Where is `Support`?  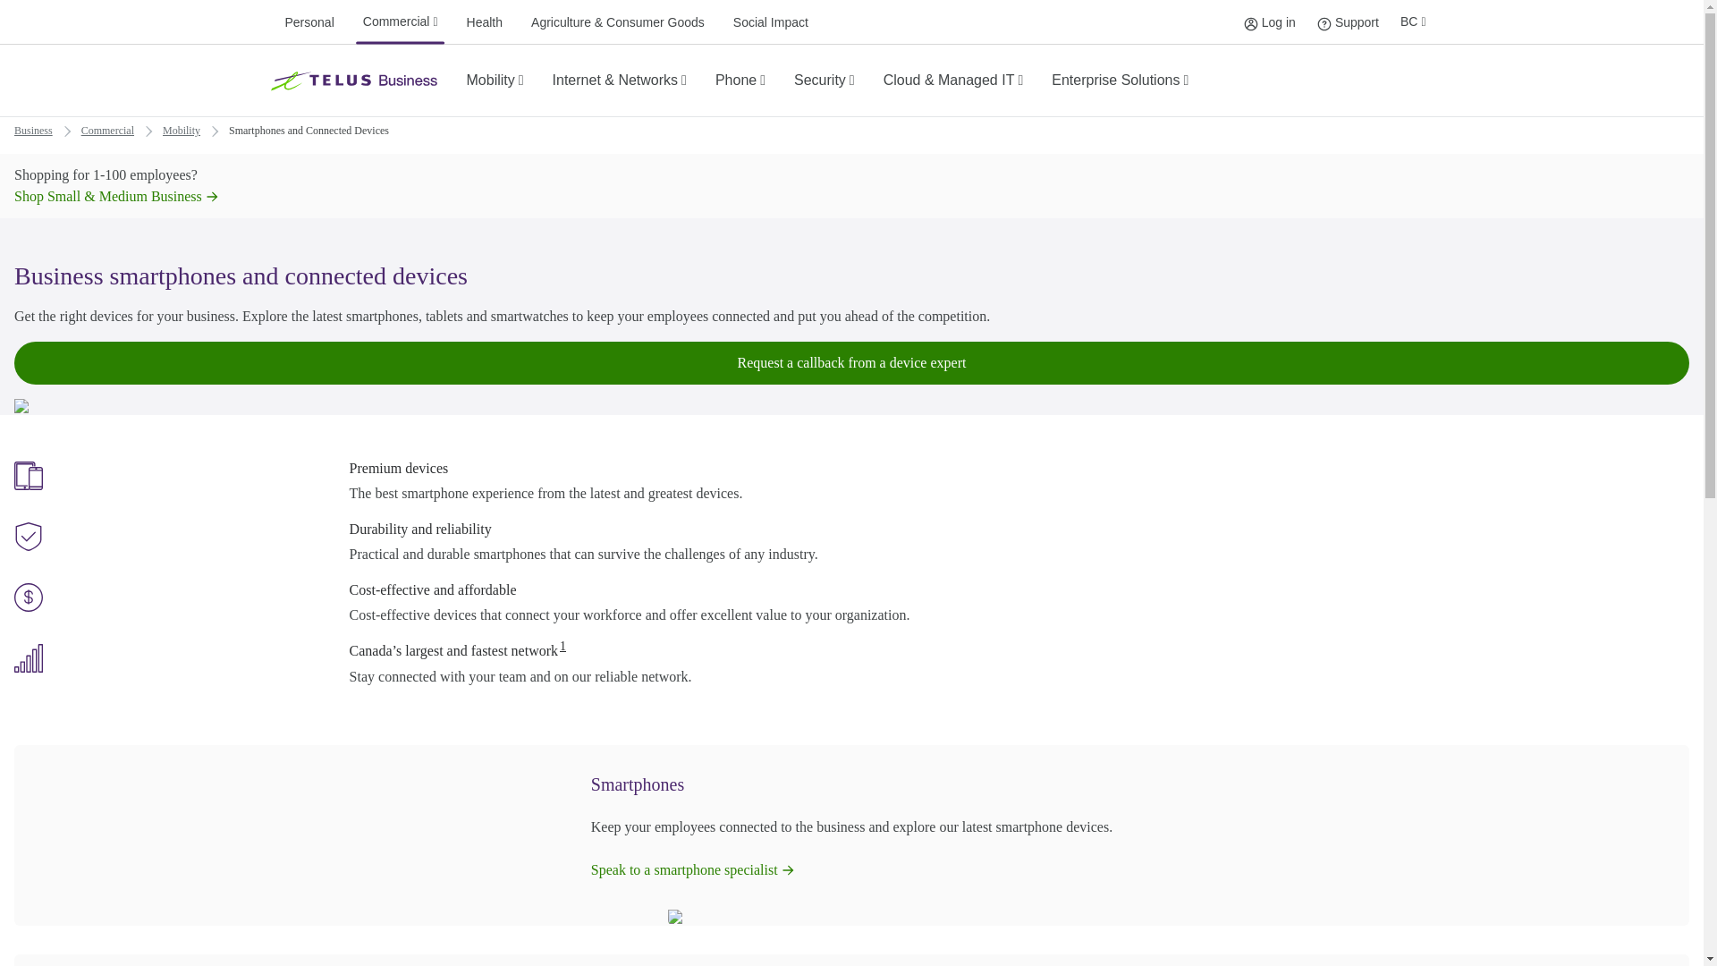 Support is located at coordinates (851, 363).